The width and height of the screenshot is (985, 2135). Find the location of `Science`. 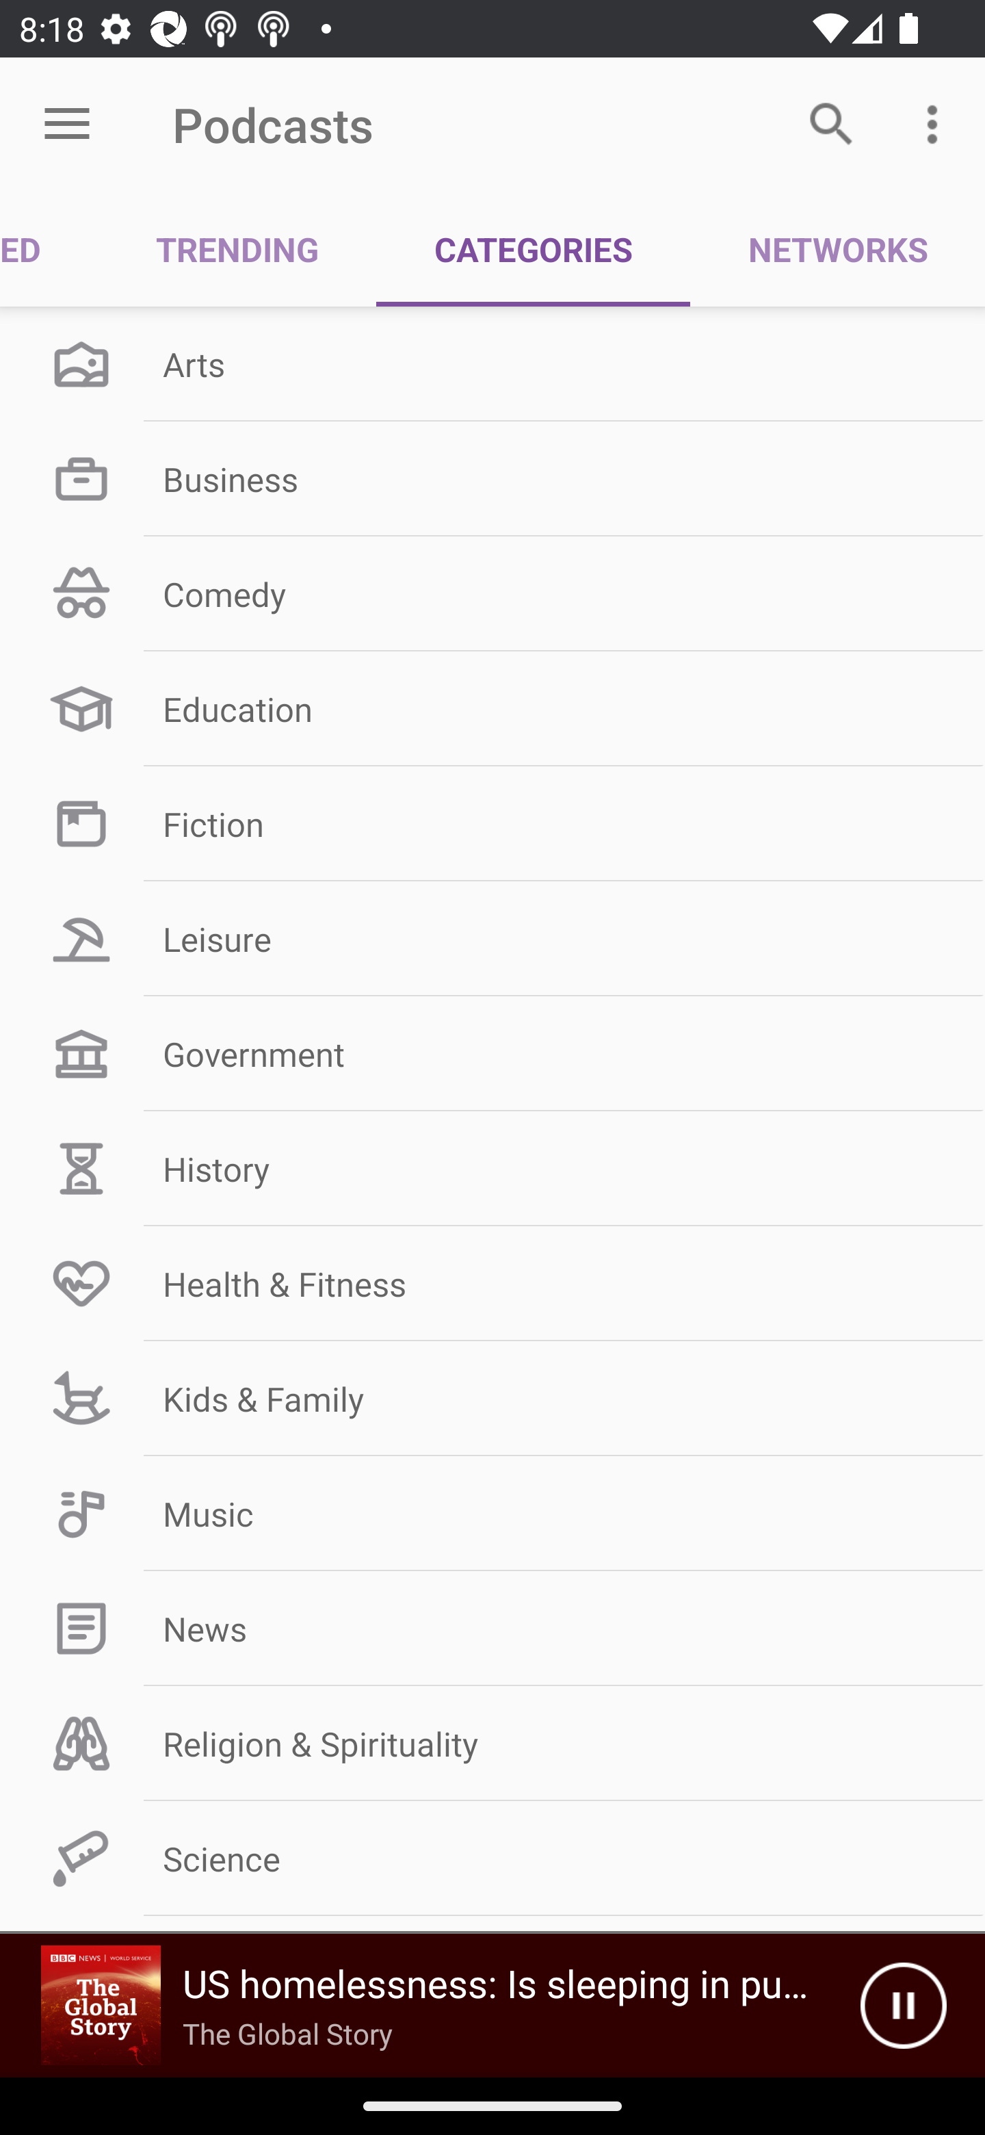

Science is located at coordinates (492, 1859).